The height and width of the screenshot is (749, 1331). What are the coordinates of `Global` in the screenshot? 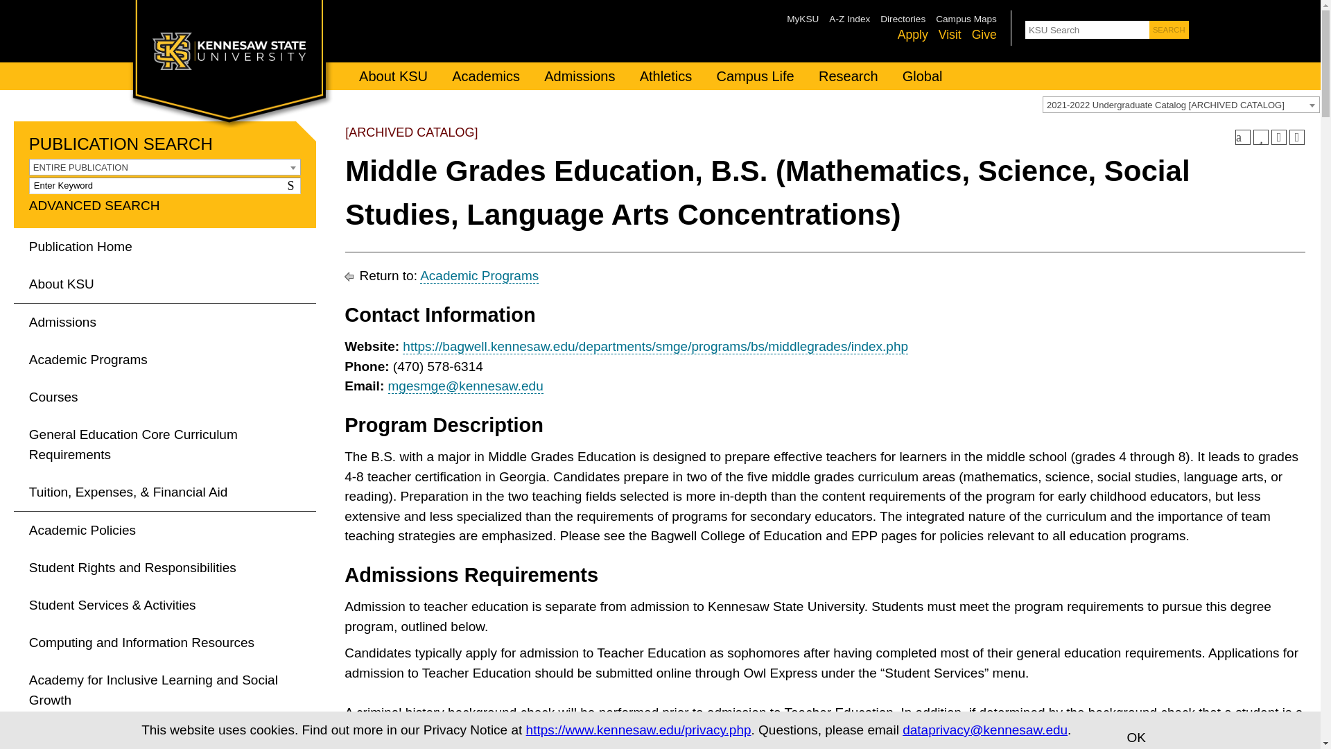 It's located at (922, 76).